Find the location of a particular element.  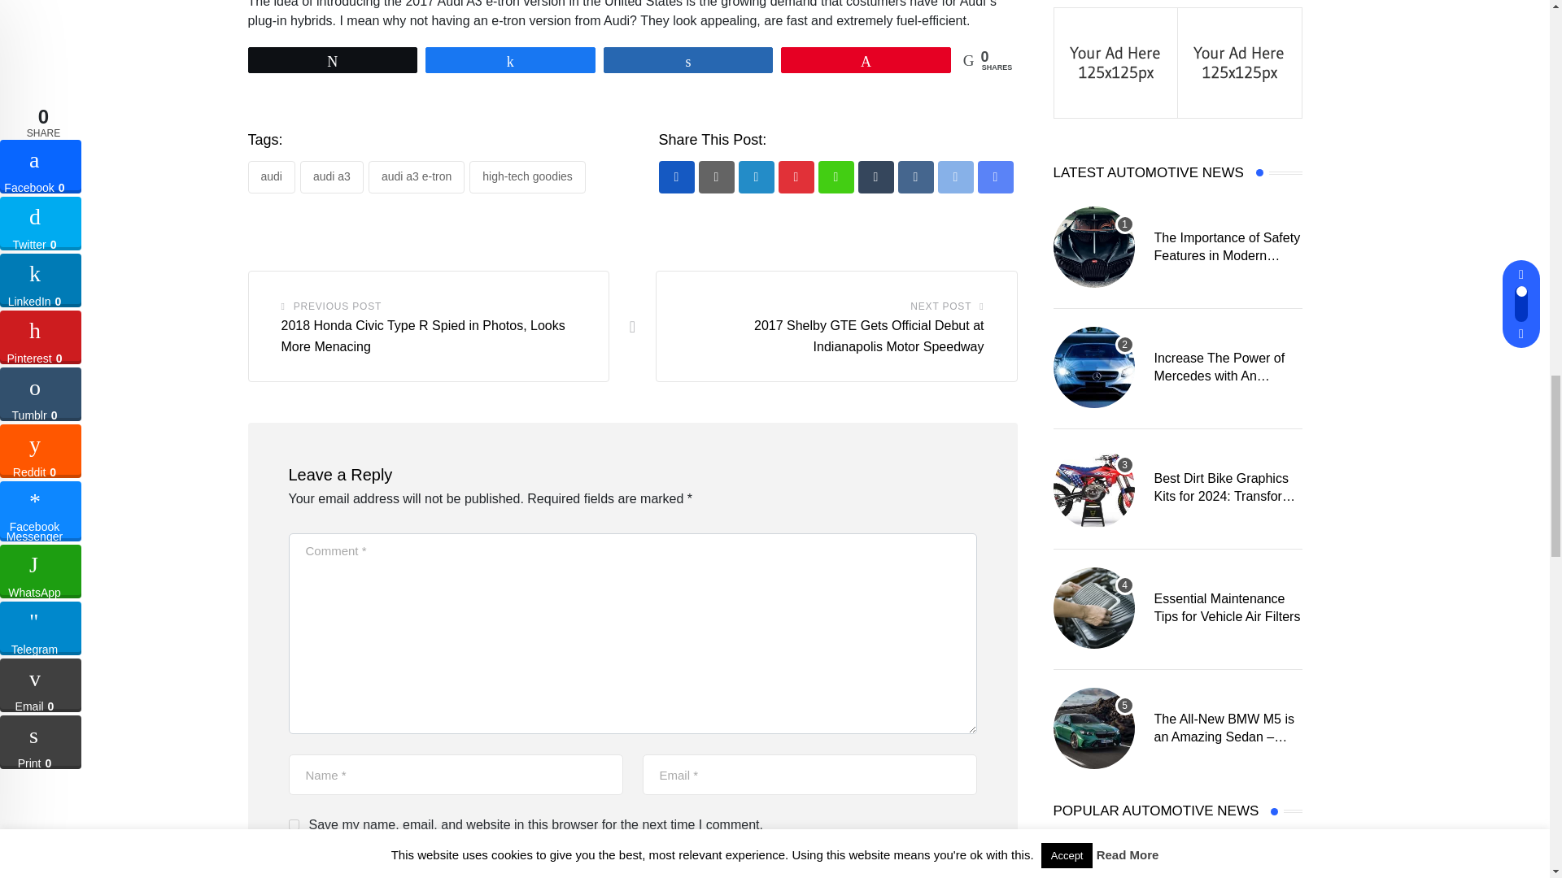

Advertise is located at coordinates (1239, 61).